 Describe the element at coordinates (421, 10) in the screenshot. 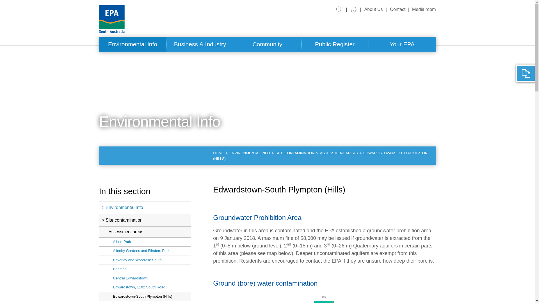

I see `Media room` at that location.